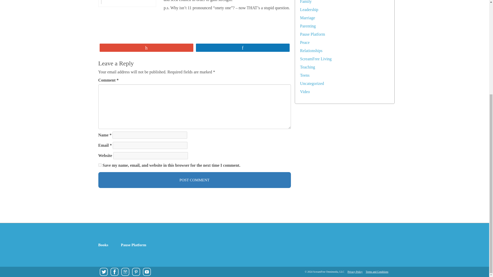  I want to click on Peace, so click(305, 42).